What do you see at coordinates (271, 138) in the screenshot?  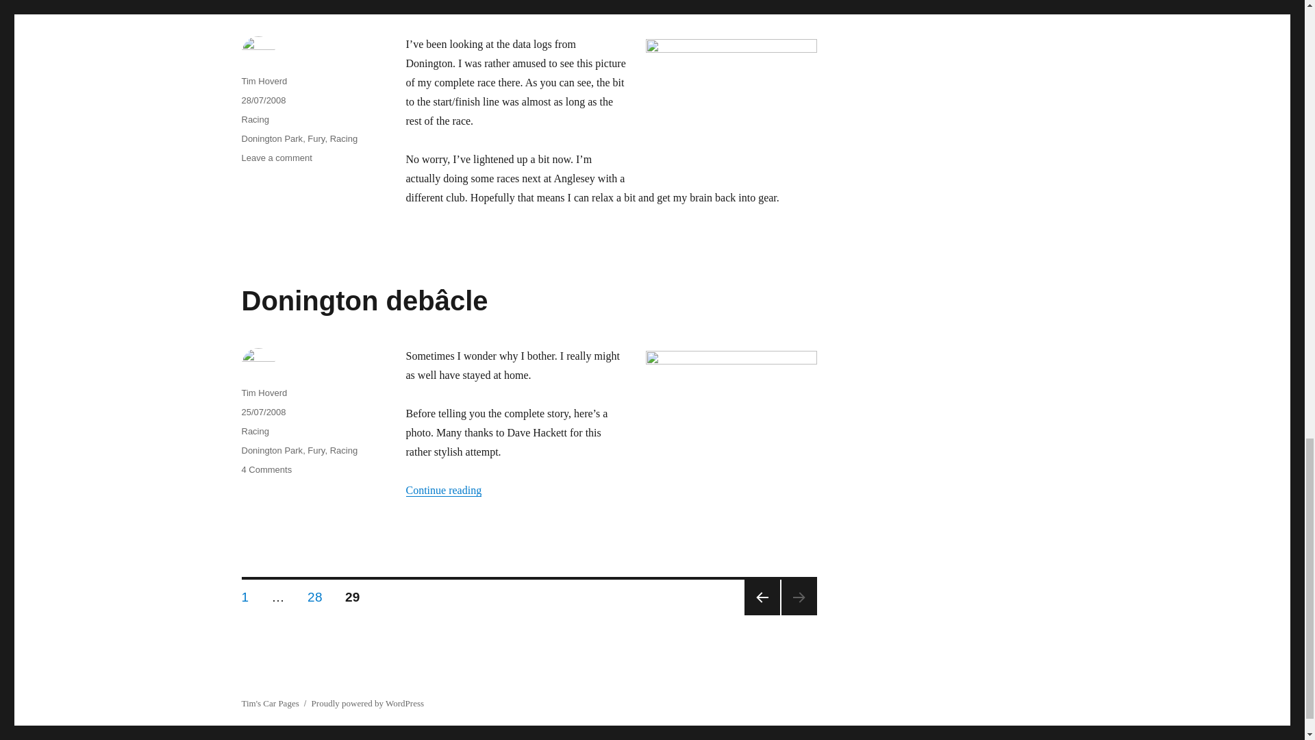 I see `Fury` at bounding box center [271, 138].